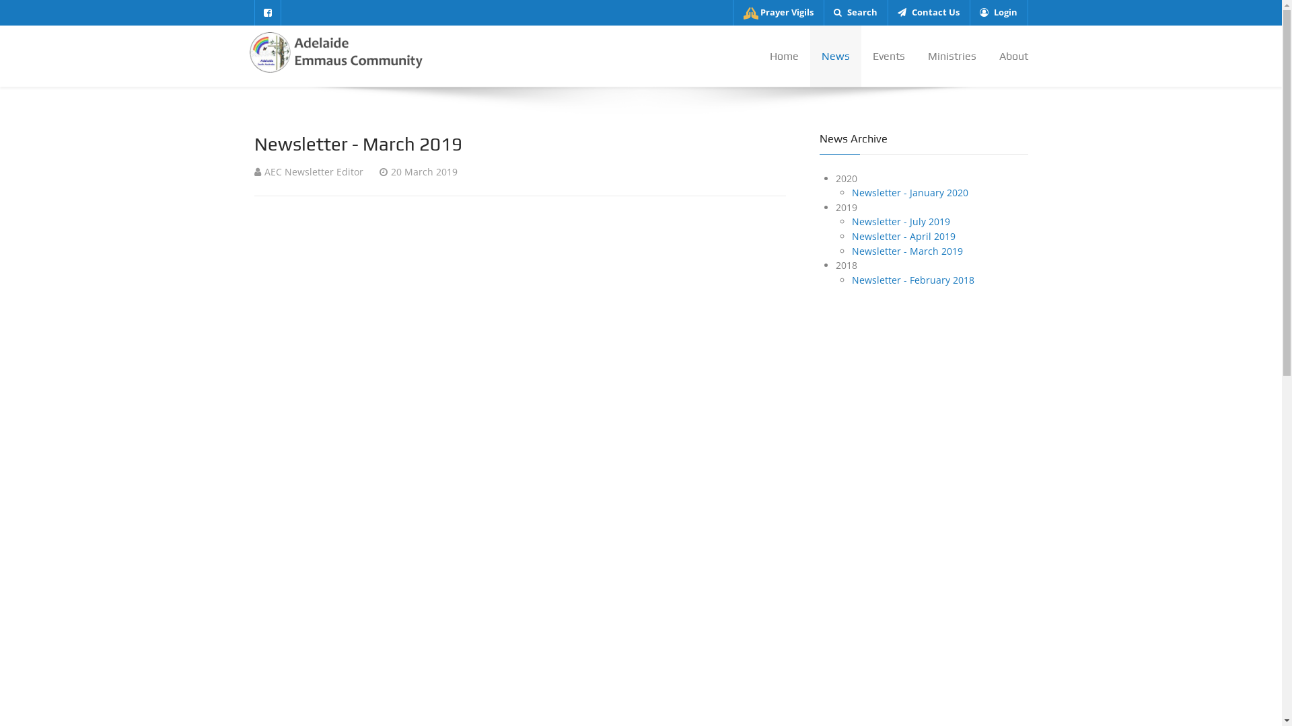  Describe the element at coordinates (913, 280) in the screenshot. I see `Newsletter - February 2018` at that location.